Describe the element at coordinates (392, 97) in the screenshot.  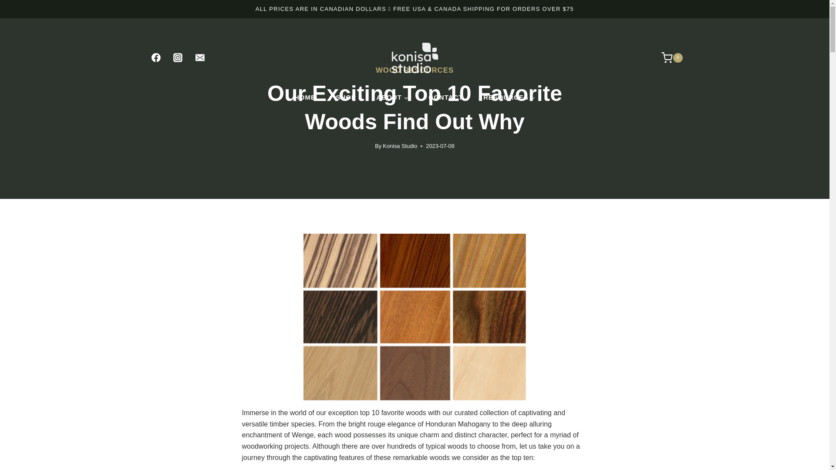
I see `ABOUT` at that location.